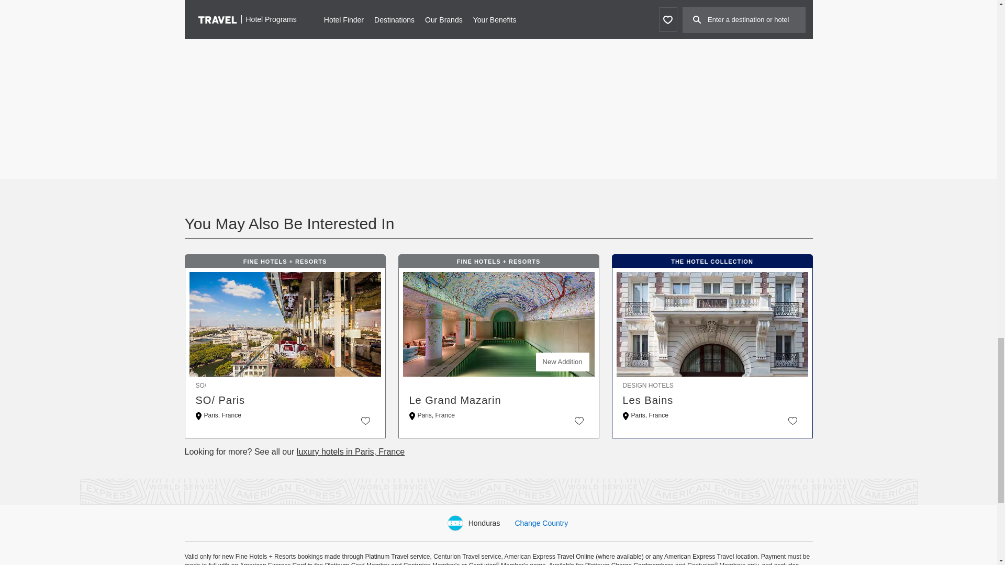 This screenshot has width=1005, height=565. What do you see at coordinates (541, 523) in the screenshot?
I see `Change Country` at bounding box center [541, 523].